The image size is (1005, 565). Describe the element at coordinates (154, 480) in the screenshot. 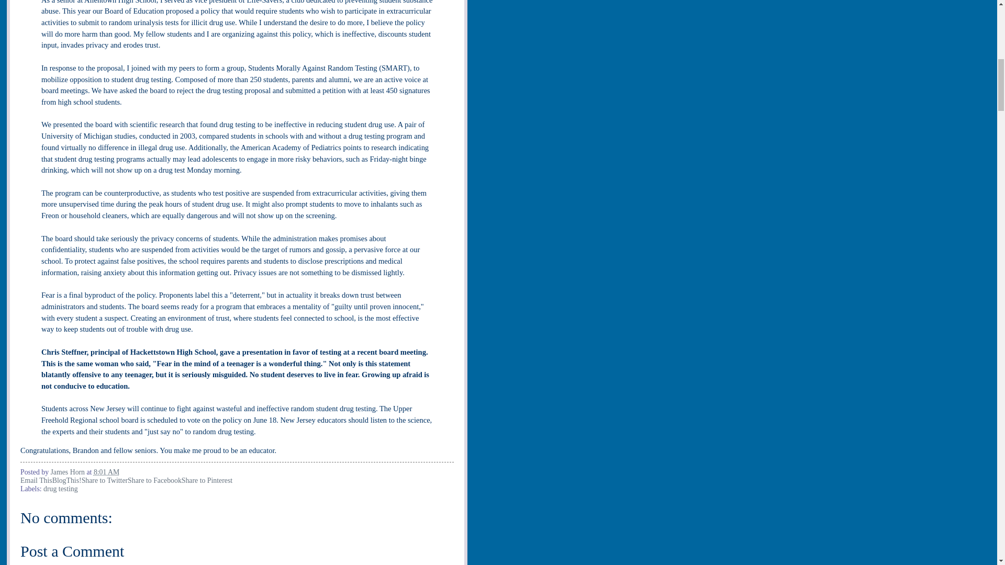

I see `Share to Facebook` at that location.